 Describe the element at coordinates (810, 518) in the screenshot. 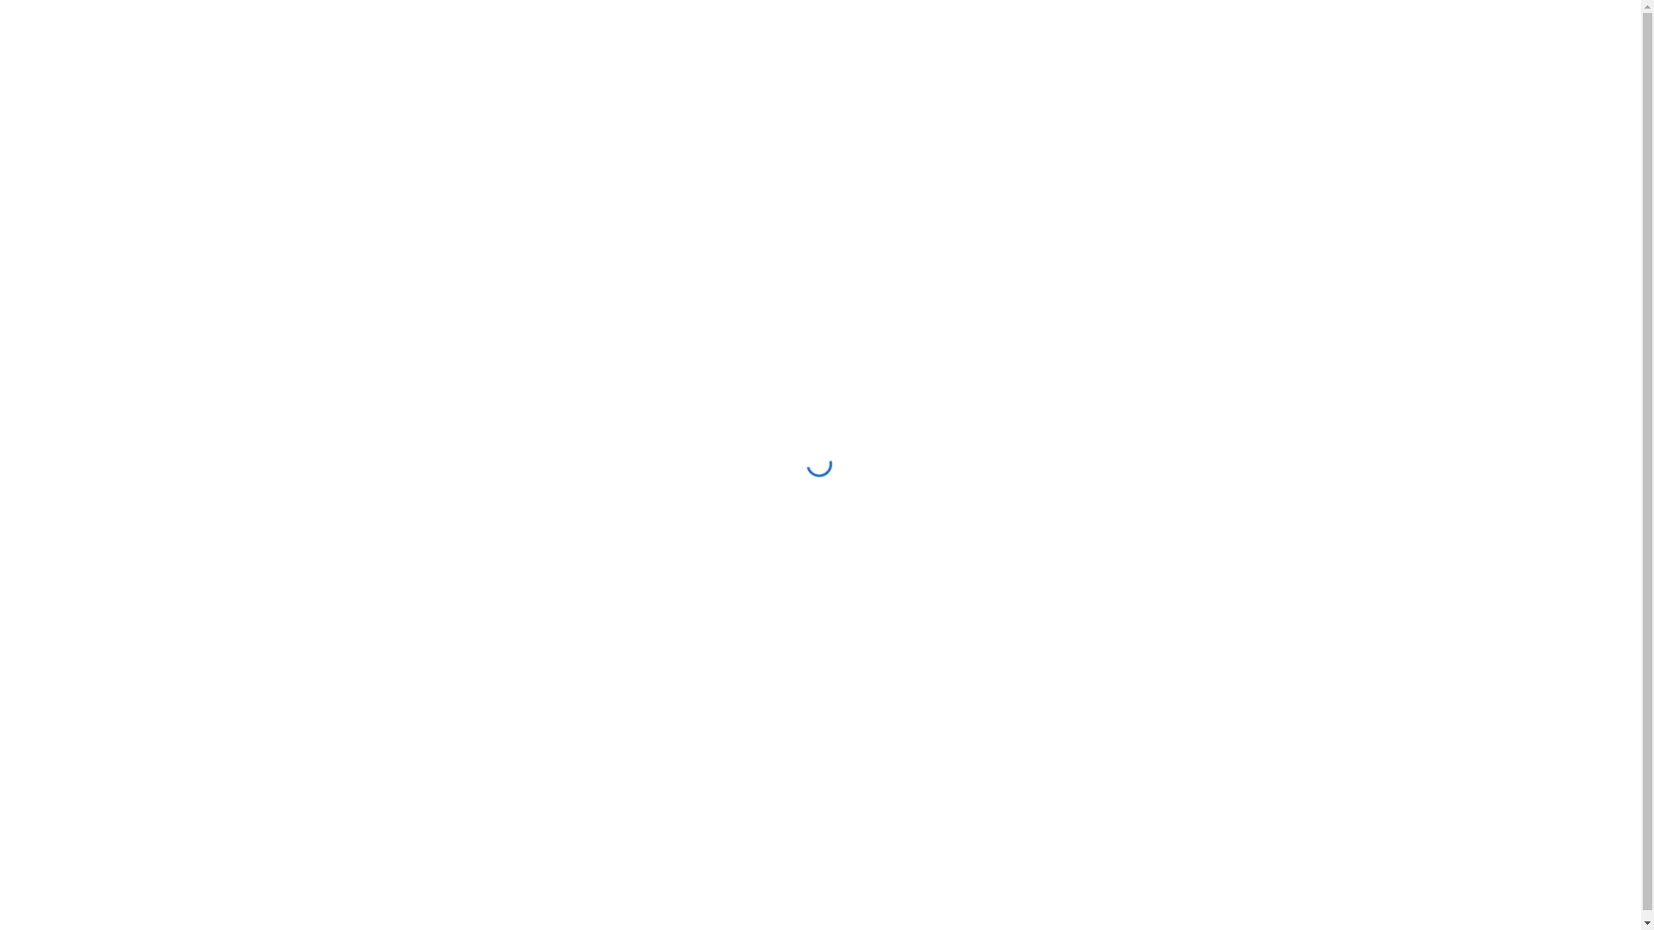

I see `New ransomware strain targets Western countries, says report` at that location.